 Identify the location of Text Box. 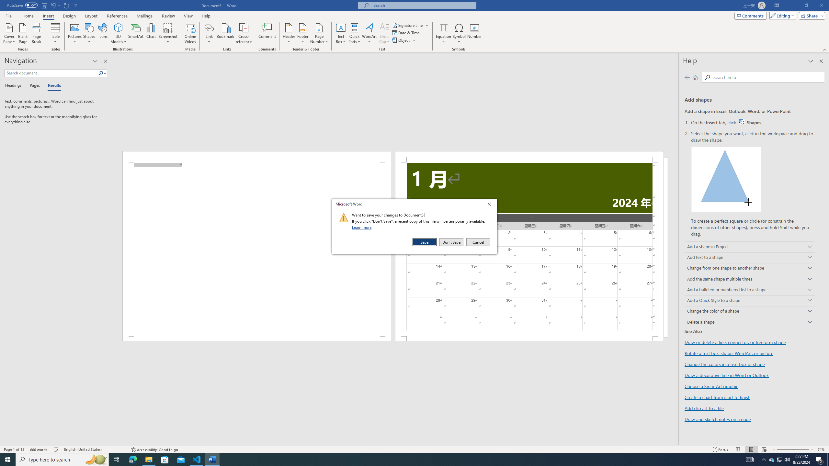
(341, 33).